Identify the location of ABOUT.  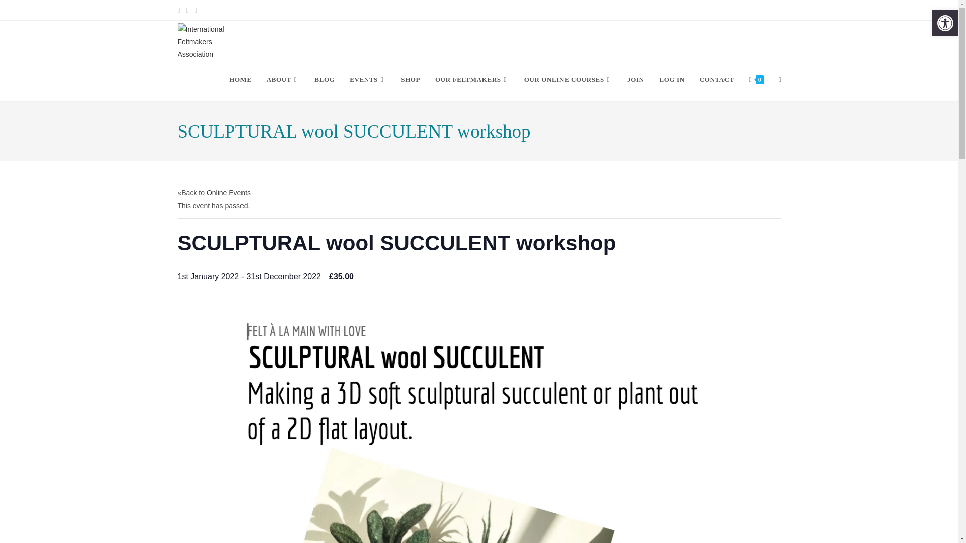
(283, 79).